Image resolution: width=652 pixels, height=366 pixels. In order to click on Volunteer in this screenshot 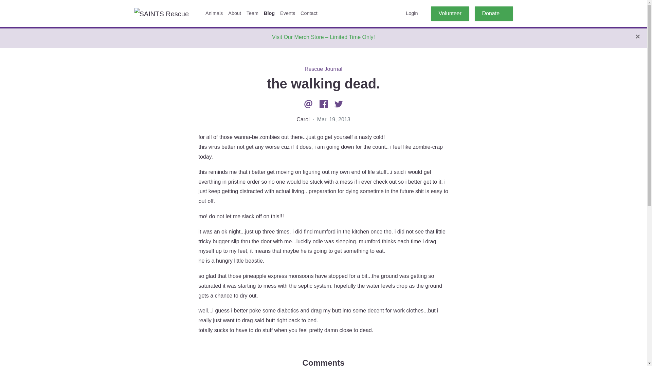, I will do `click(450, 14)`.